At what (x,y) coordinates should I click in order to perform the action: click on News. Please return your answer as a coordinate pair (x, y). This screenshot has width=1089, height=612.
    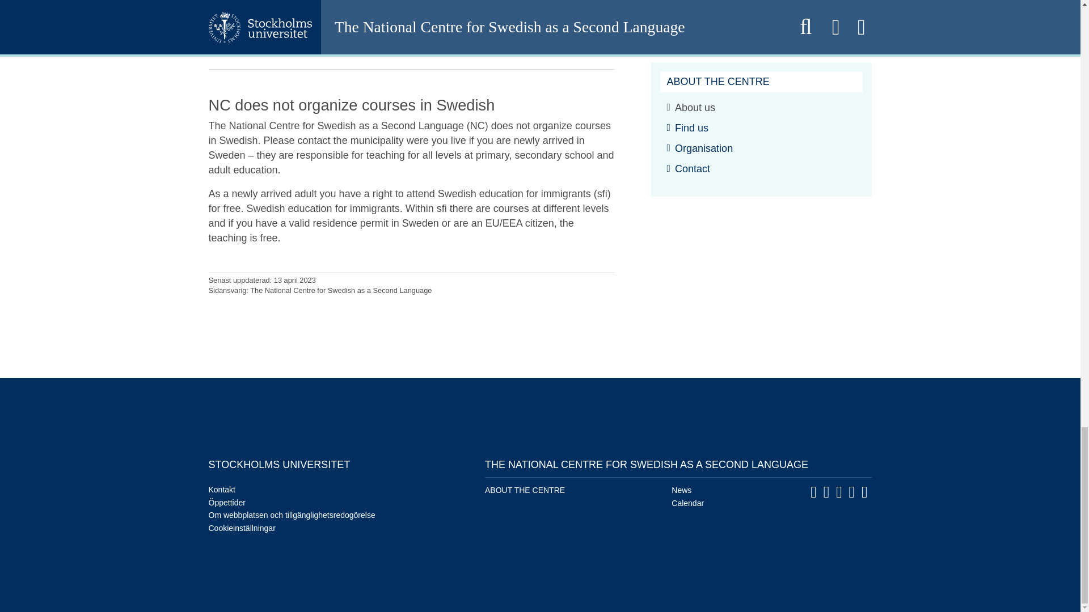
    Looking at the image, I should click on (682, 490).